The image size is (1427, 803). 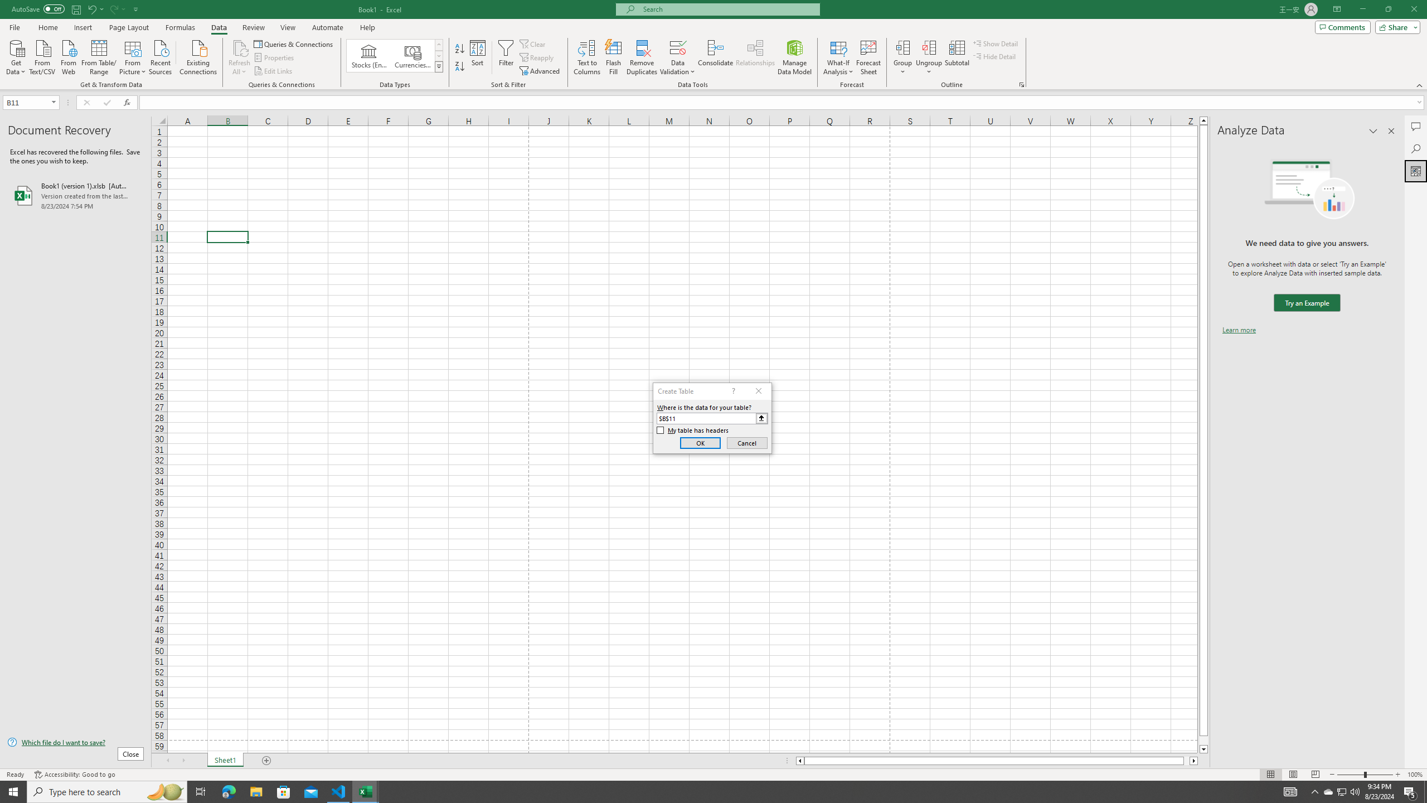 I want to click on Page down, so click(x=1203, y=741).